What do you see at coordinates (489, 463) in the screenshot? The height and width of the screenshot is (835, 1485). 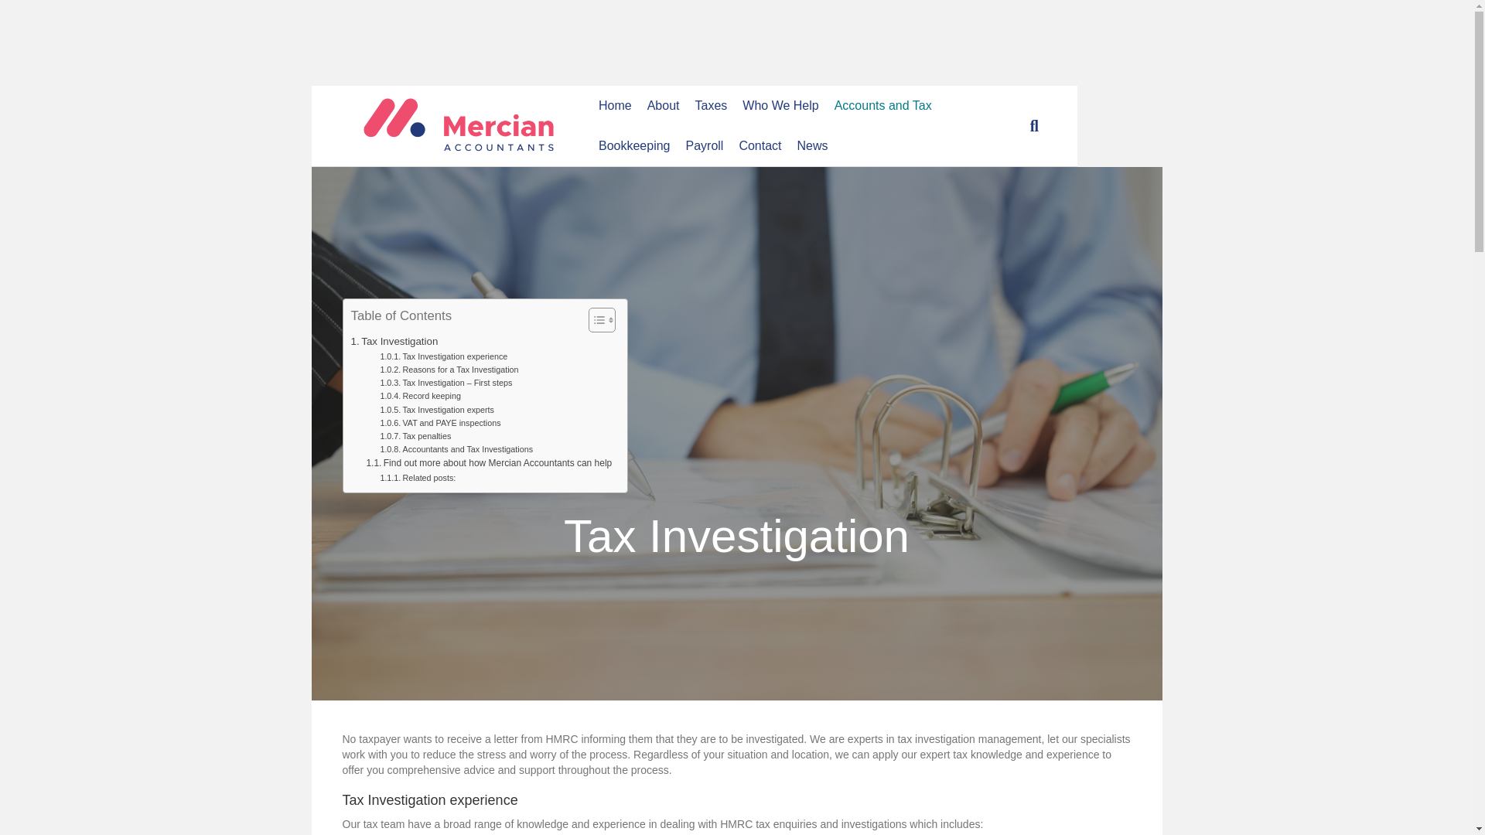 I see `Find out more about how Mercian Accountants can help` at bounding box center [489, 463].